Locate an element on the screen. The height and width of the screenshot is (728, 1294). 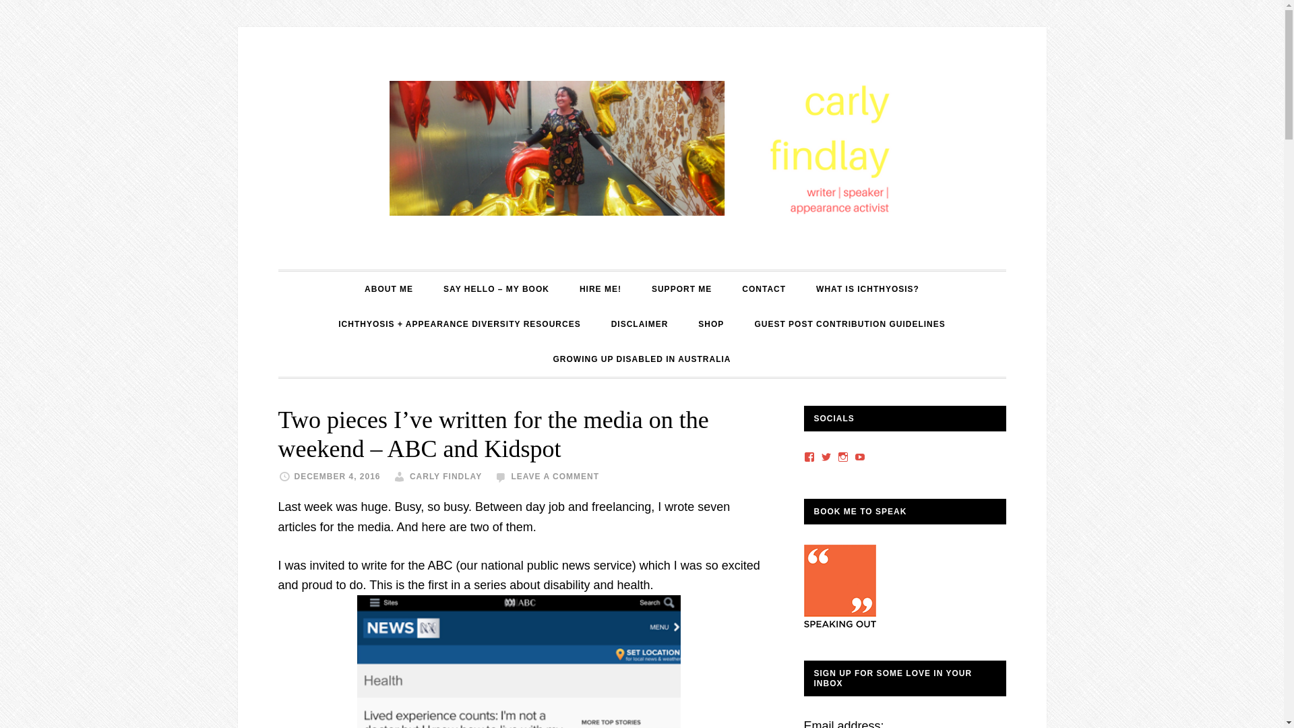
DISCLAIMER is located at coordinates (640, 324).